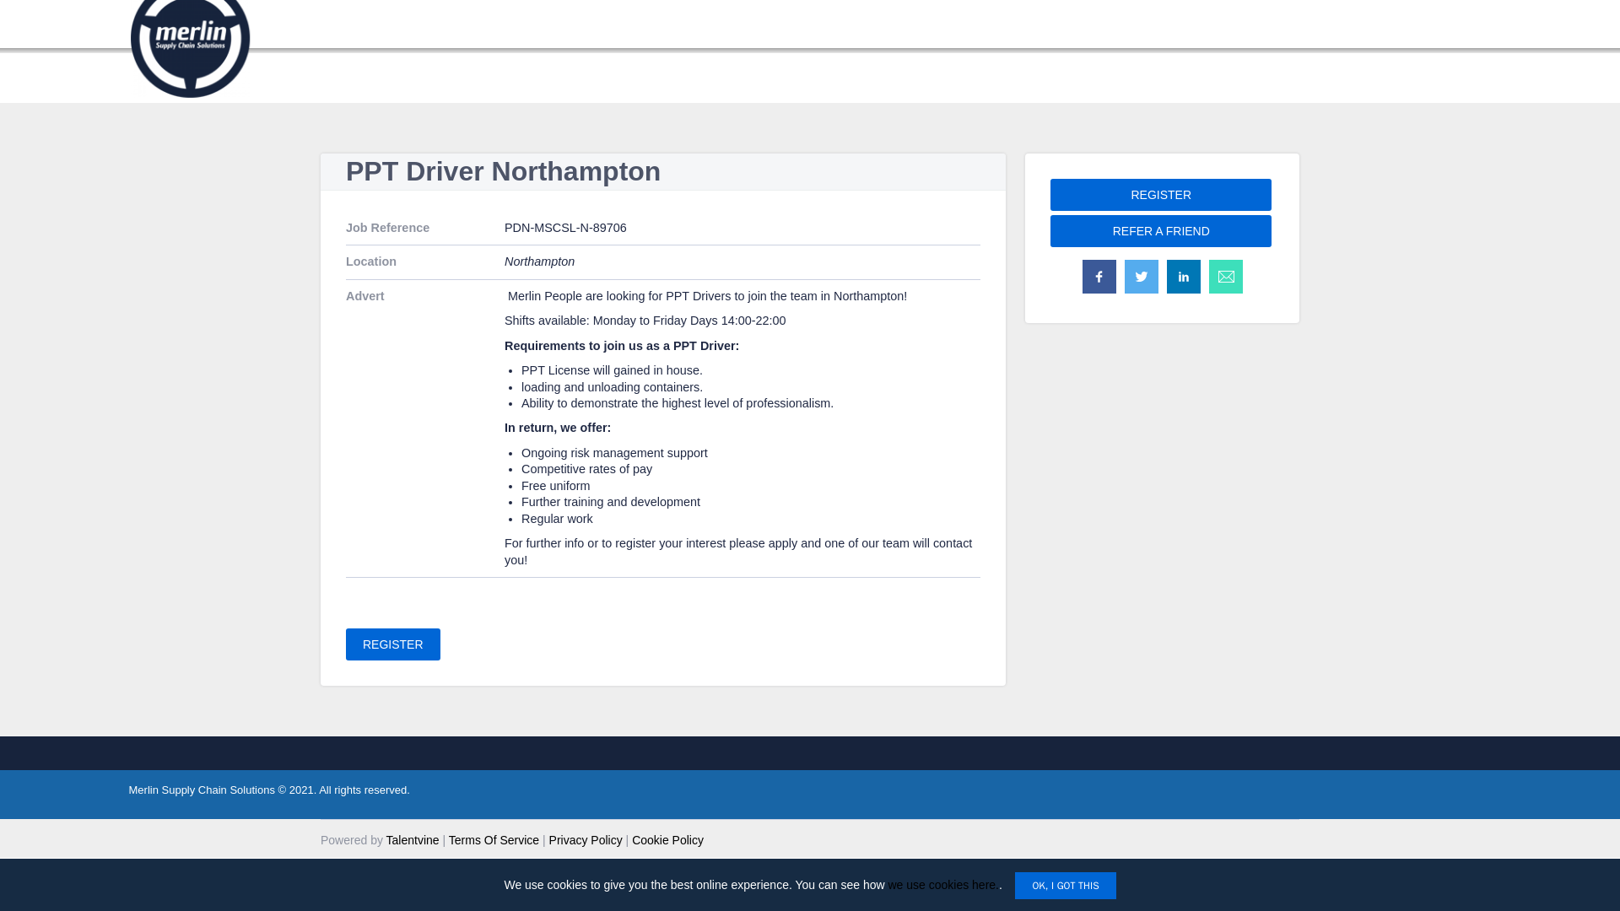 This screenshot has height=911, width=1620. Describe the element at coordinates (667, 840) in the screenshot. I see `Cookie Policy` at that location.